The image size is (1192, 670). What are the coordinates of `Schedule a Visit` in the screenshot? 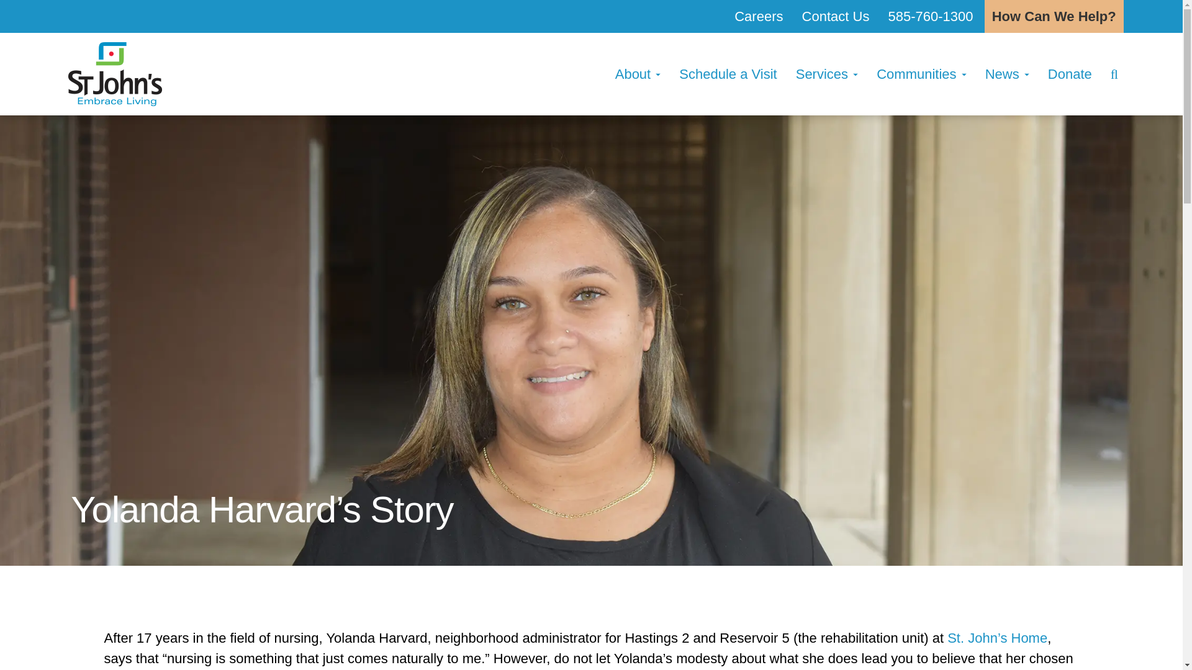 It's located at (728, 74).